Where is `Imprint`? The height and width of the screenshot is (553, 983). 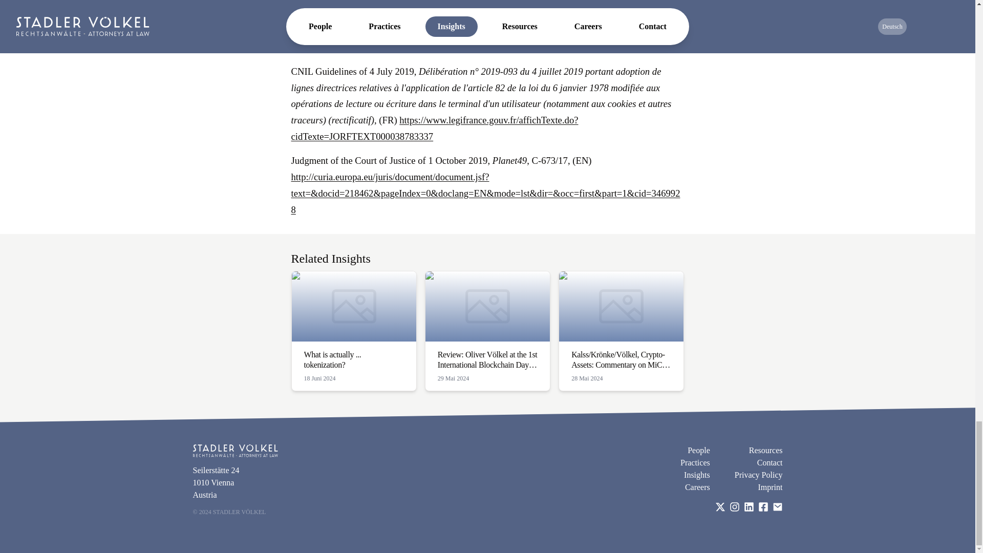
Imprint is located at coordinates (353, 331).